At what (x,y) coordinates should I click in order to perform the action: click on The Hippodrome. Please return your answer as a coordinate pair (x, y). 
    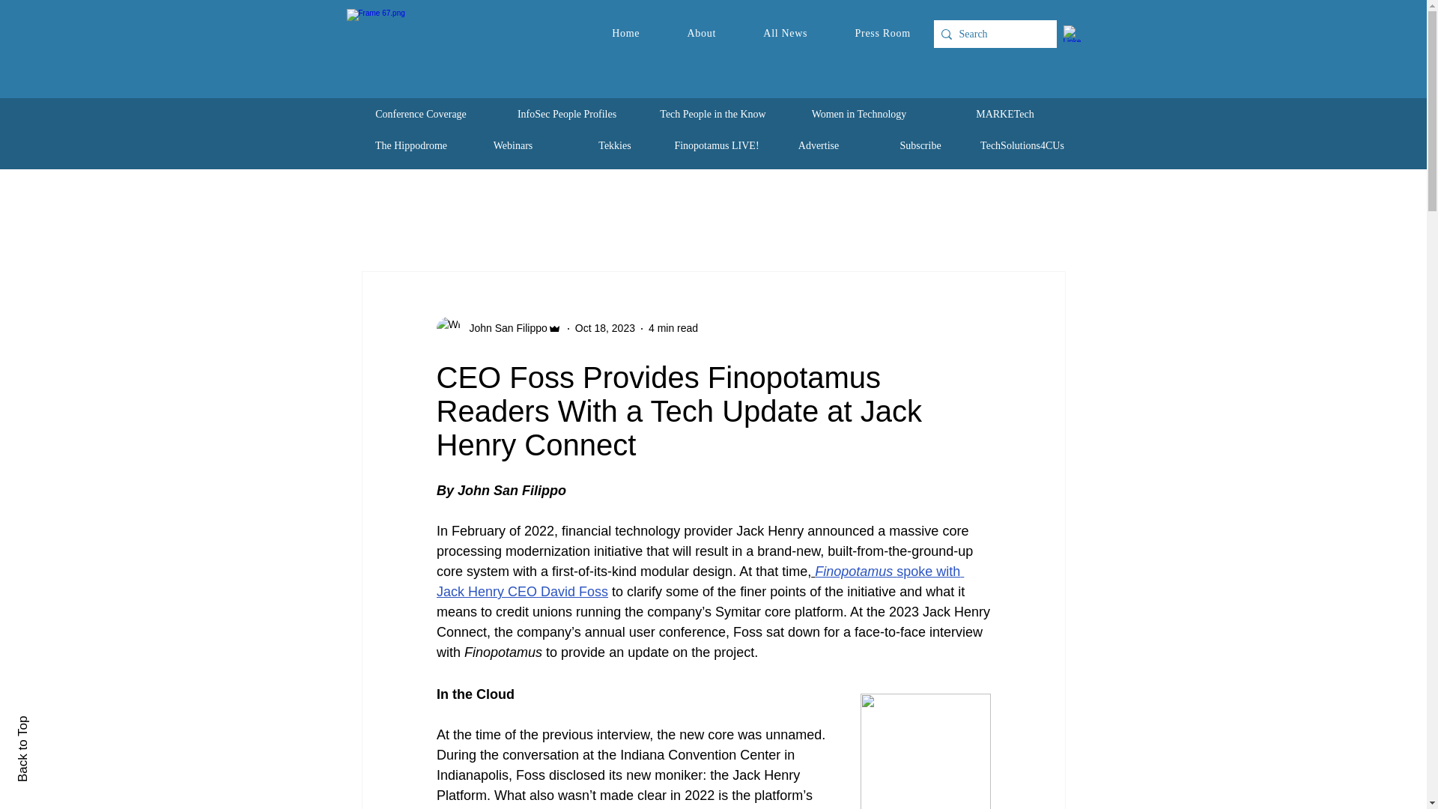
    Looking at the image, I should click on (411, 145).